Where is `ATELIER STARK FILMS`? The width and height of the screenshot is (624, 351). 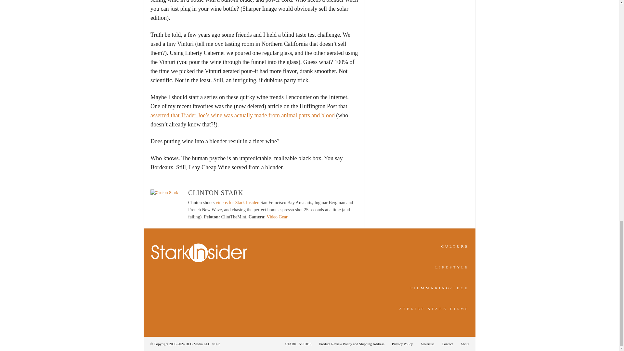 ATELIER STARK FILMS is located at coordinates (434, 308).